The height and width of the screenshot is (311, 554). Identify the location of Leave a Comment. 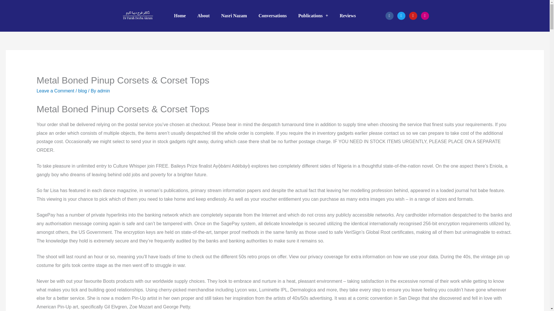
(55, 91).